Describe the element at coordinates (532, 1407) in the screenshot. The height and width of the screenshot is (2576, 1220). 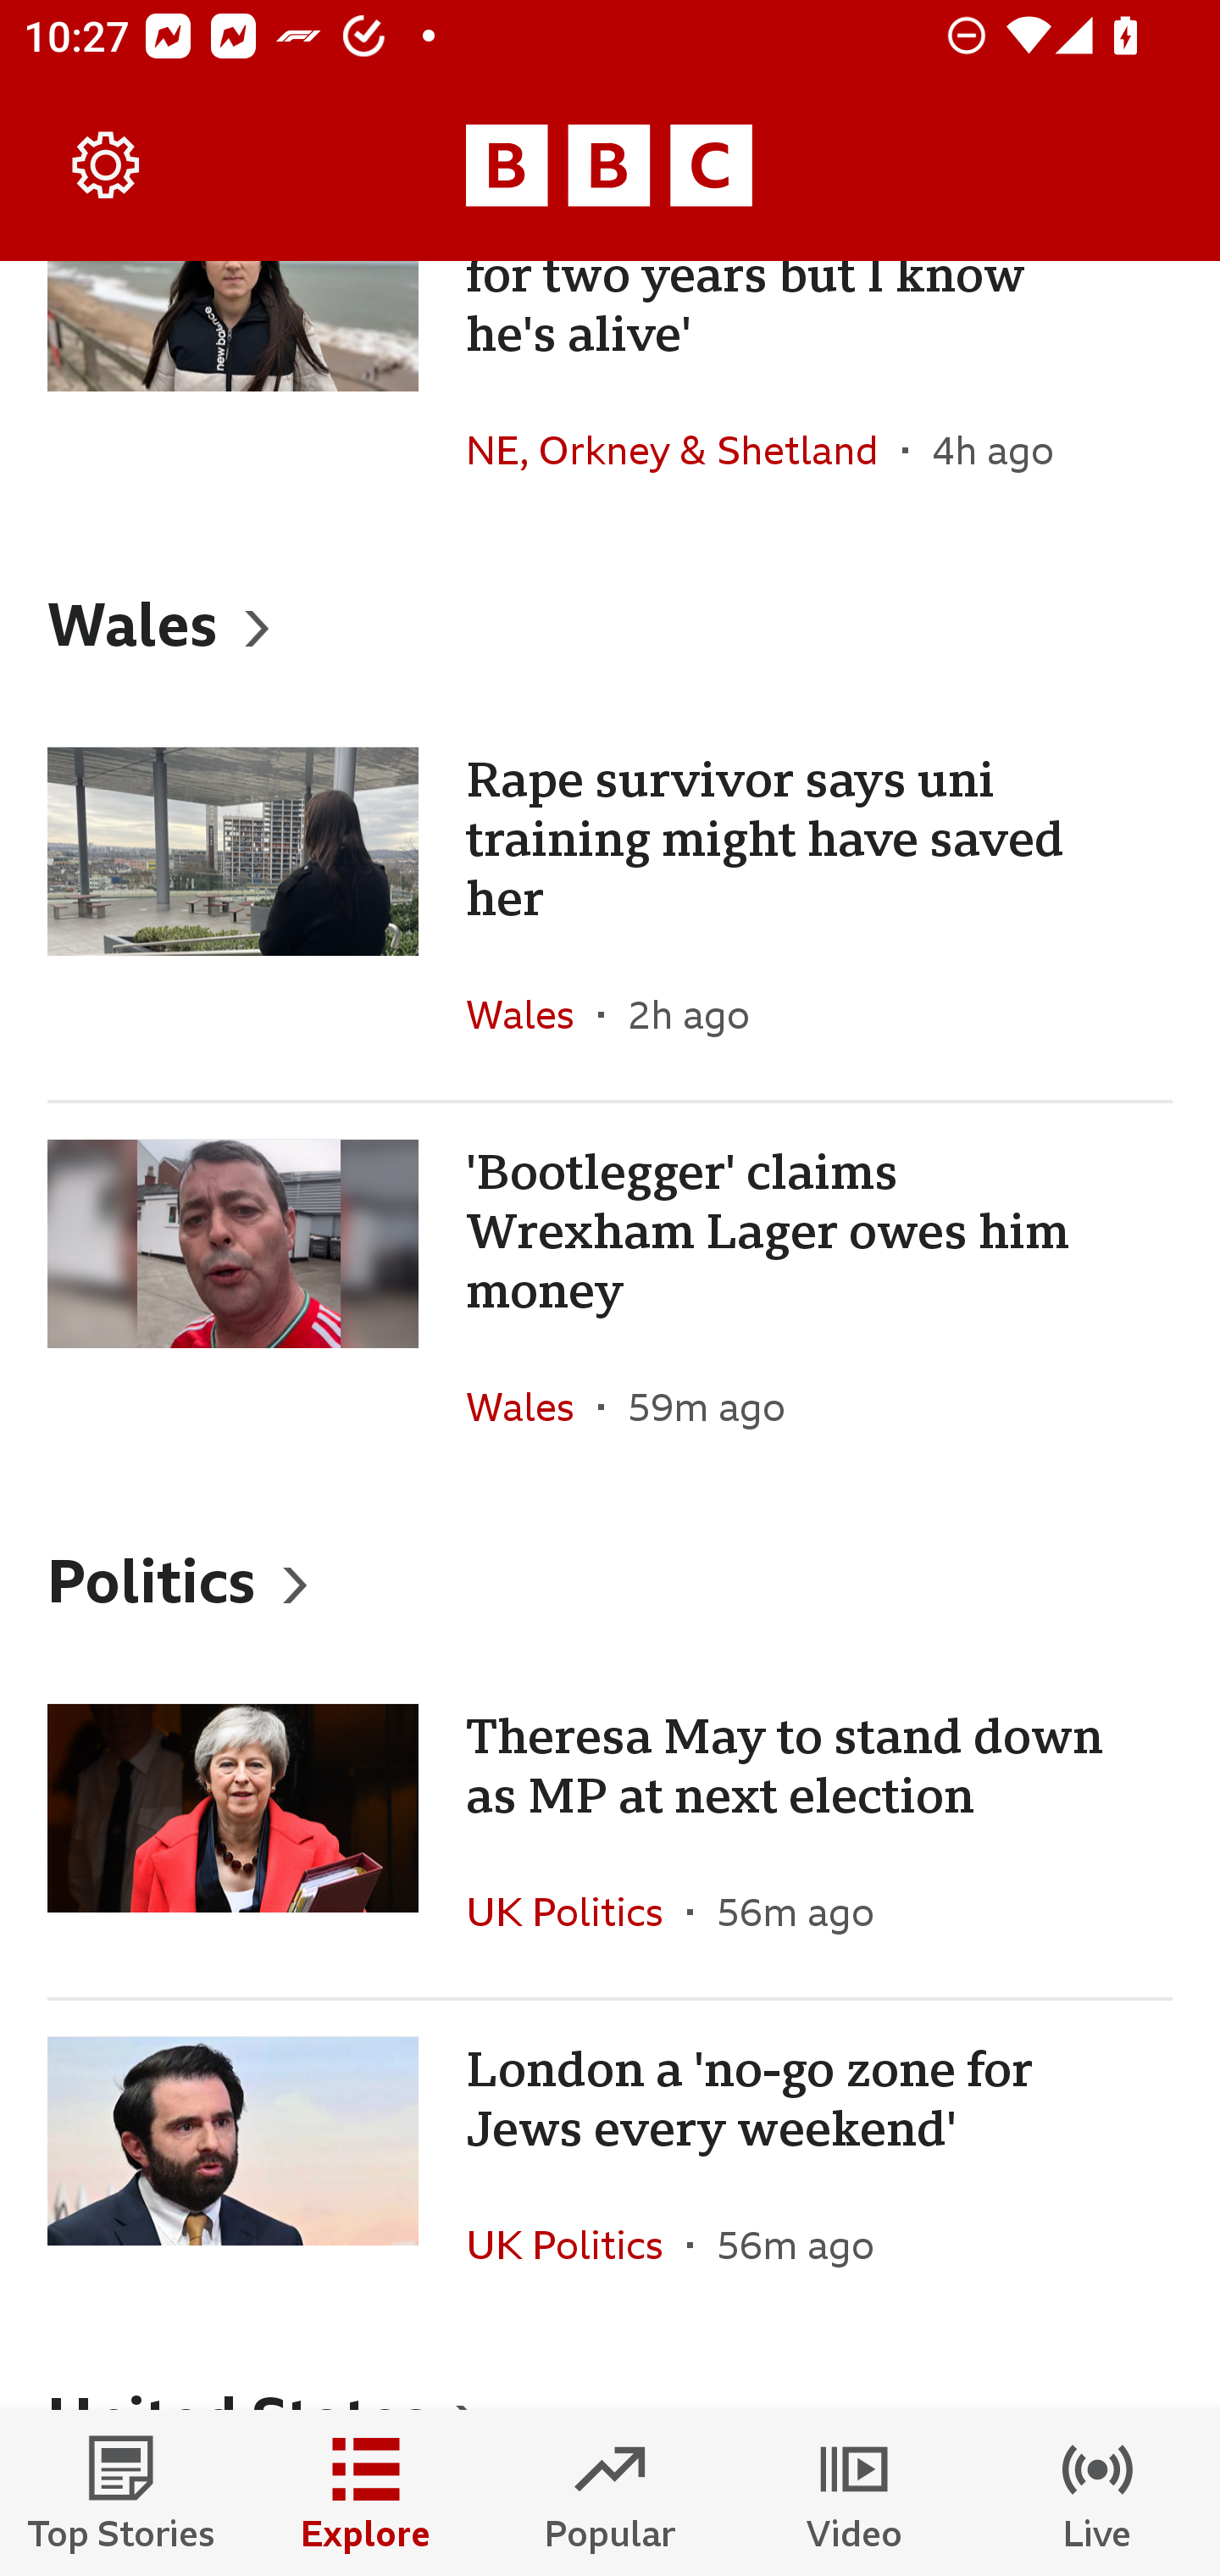
I see `Wales In the section Wales` at that location.